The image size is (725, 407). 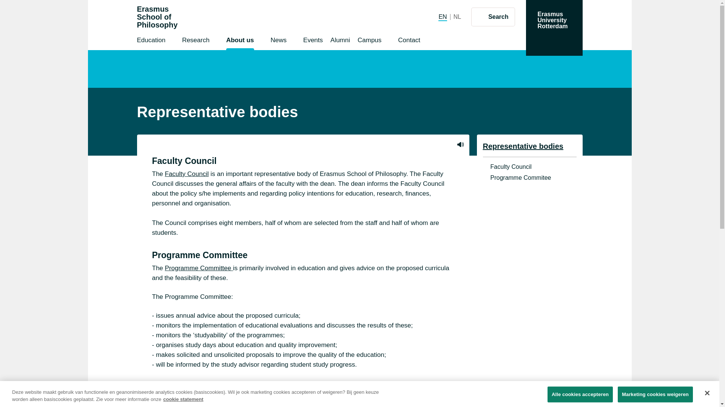 What do you see at coordinates (529, 167) in the screenshot?
I see `Faculty Council` at bounding box center [529, 167].